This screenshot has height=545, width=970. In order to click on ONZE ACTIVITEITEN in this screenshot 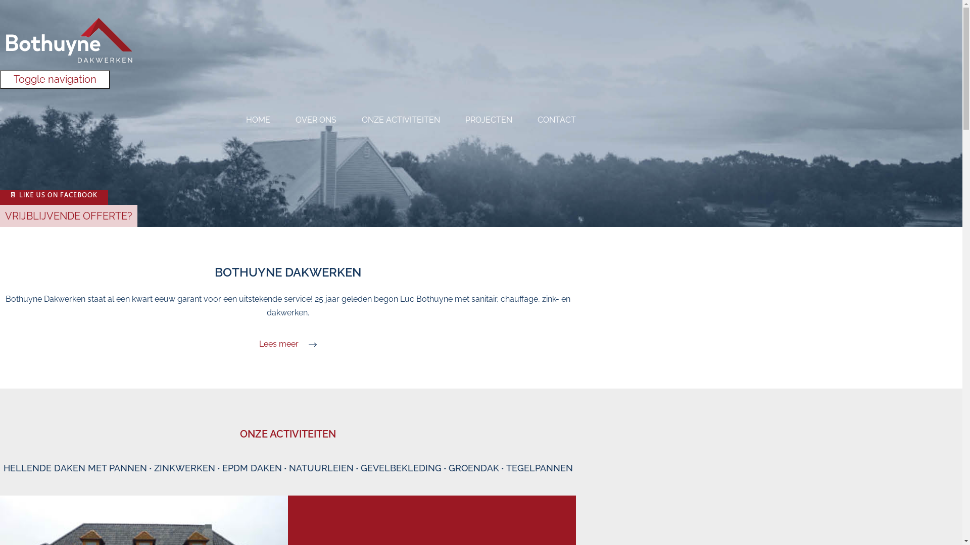, I will do `click(401, 120)`.